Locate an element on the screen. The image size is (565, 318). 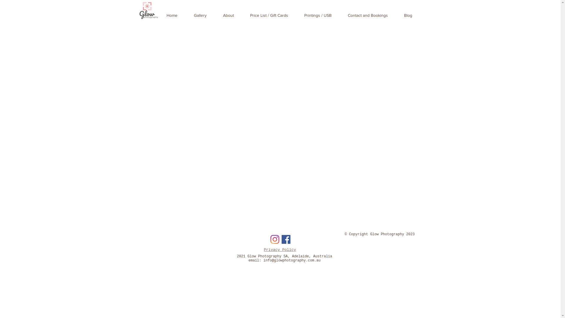
About is located at coordinates (228, 15).